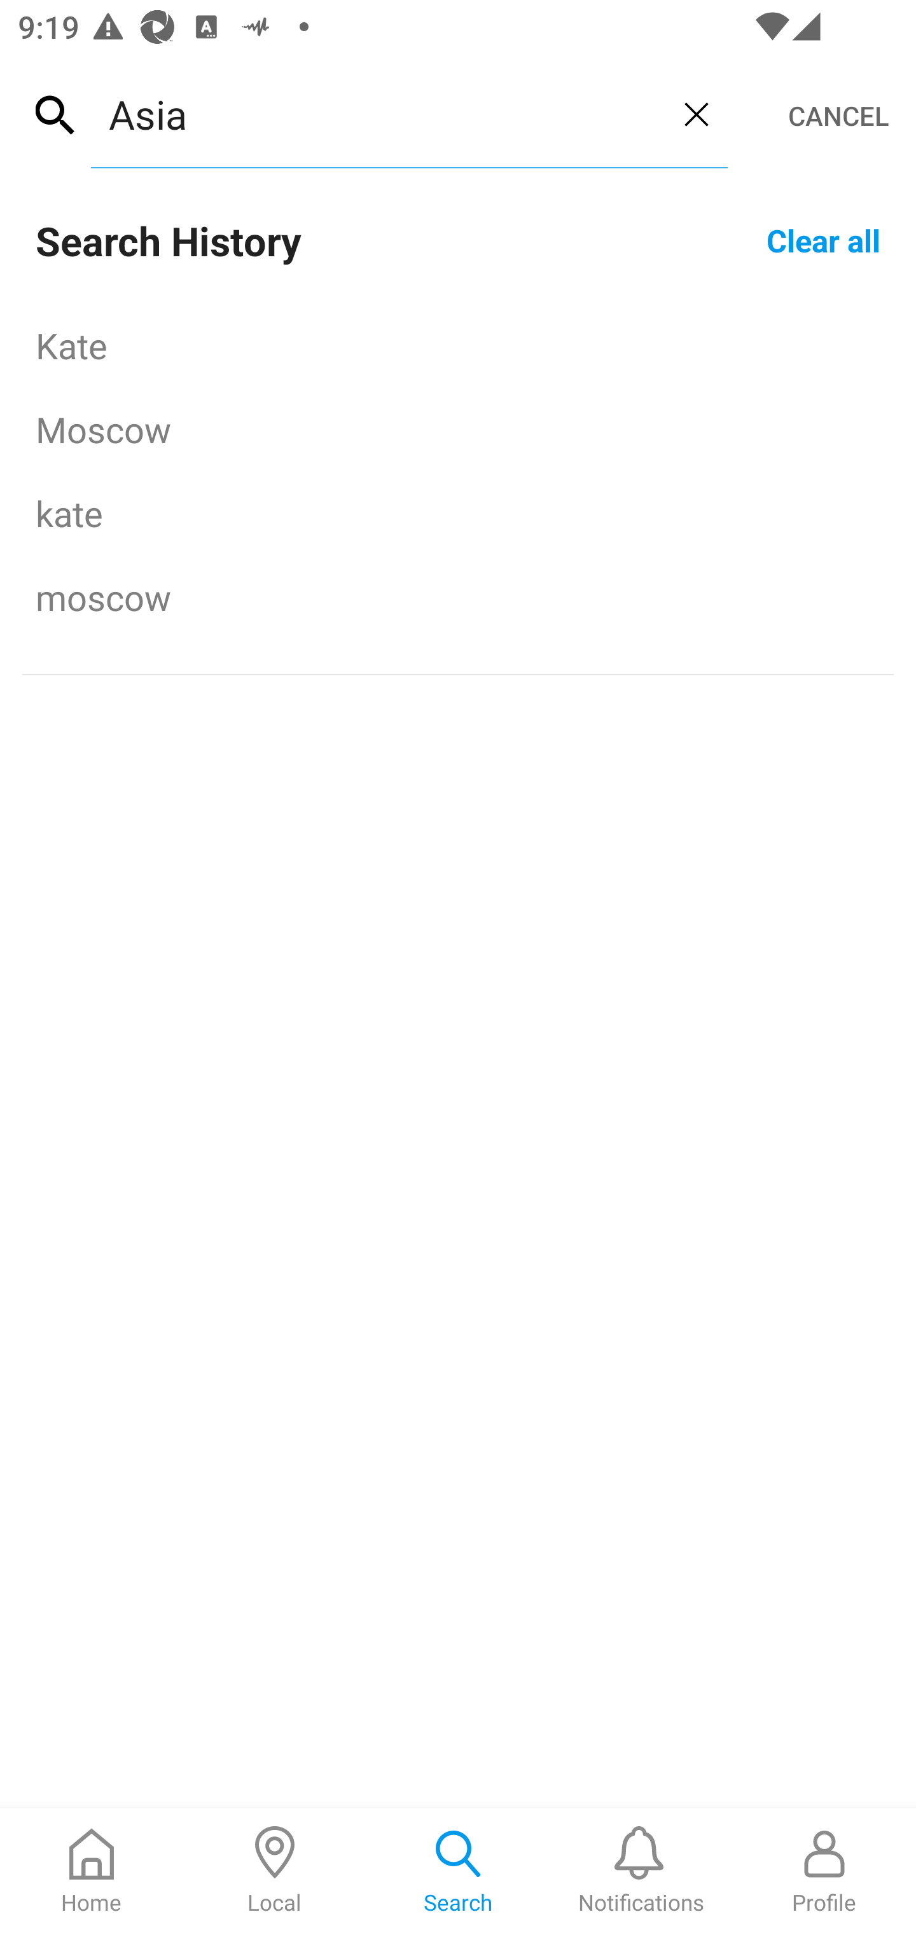  Describe the element at coordinates (458, 429) in the screenshot. I see `Moscow` at that location.